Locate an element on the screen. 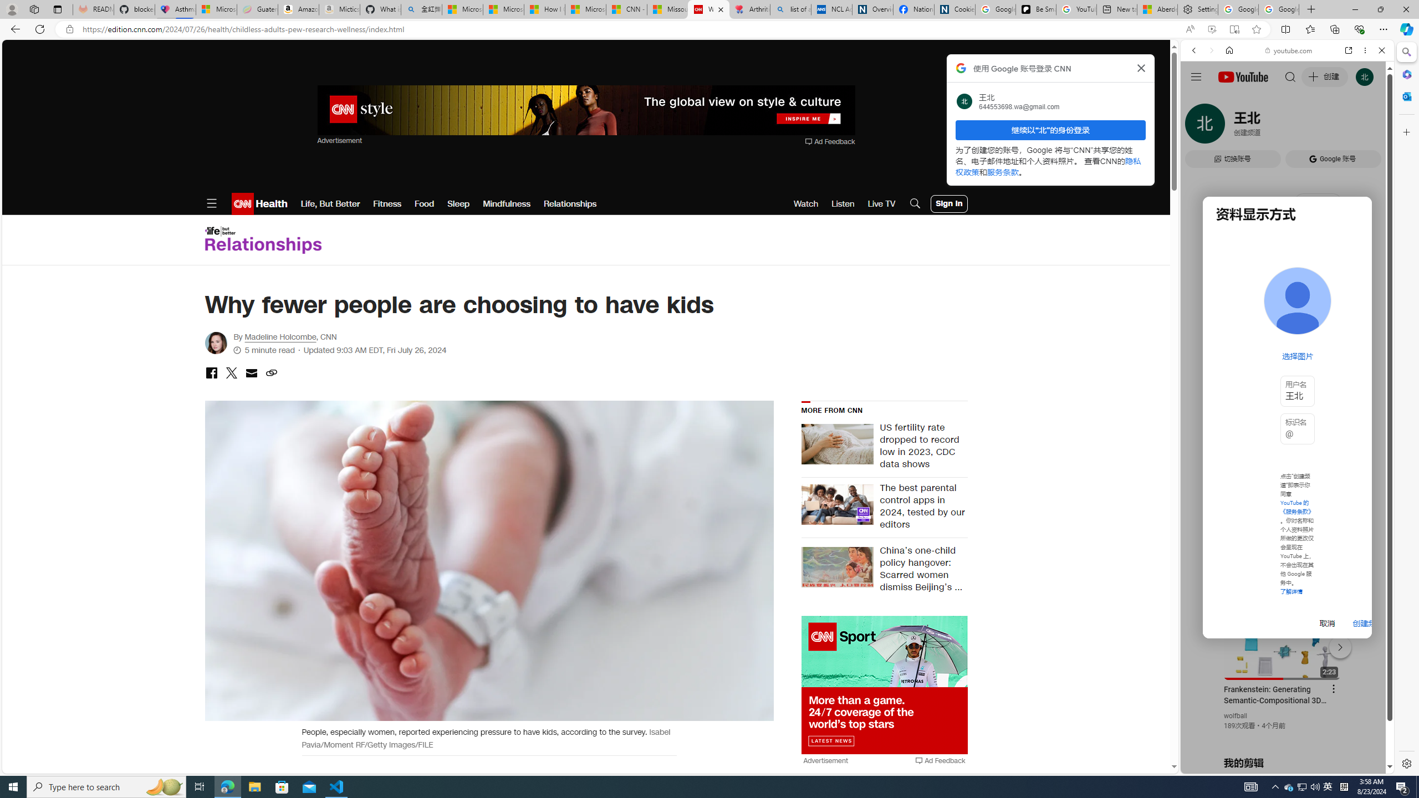 This screenshot has width=1419, height=798. Class: Bz112c Bz112c-r9oPif is located at coordinates (1142, 68).